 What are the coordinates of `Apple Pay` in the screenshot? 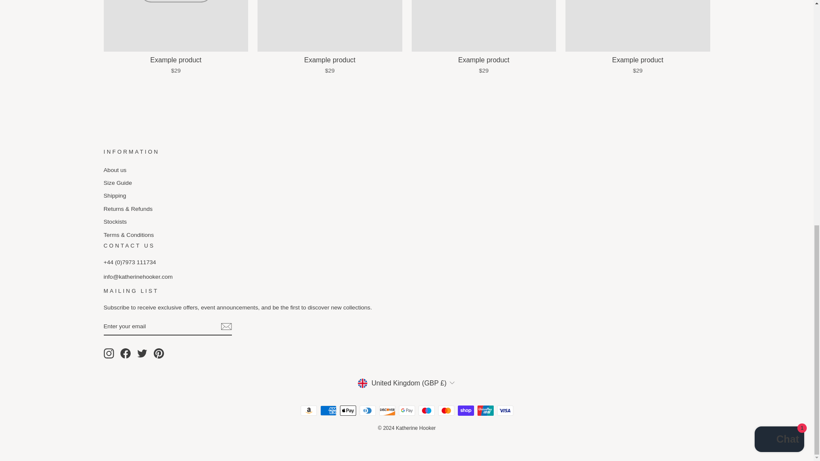 It's located at (348, 411).